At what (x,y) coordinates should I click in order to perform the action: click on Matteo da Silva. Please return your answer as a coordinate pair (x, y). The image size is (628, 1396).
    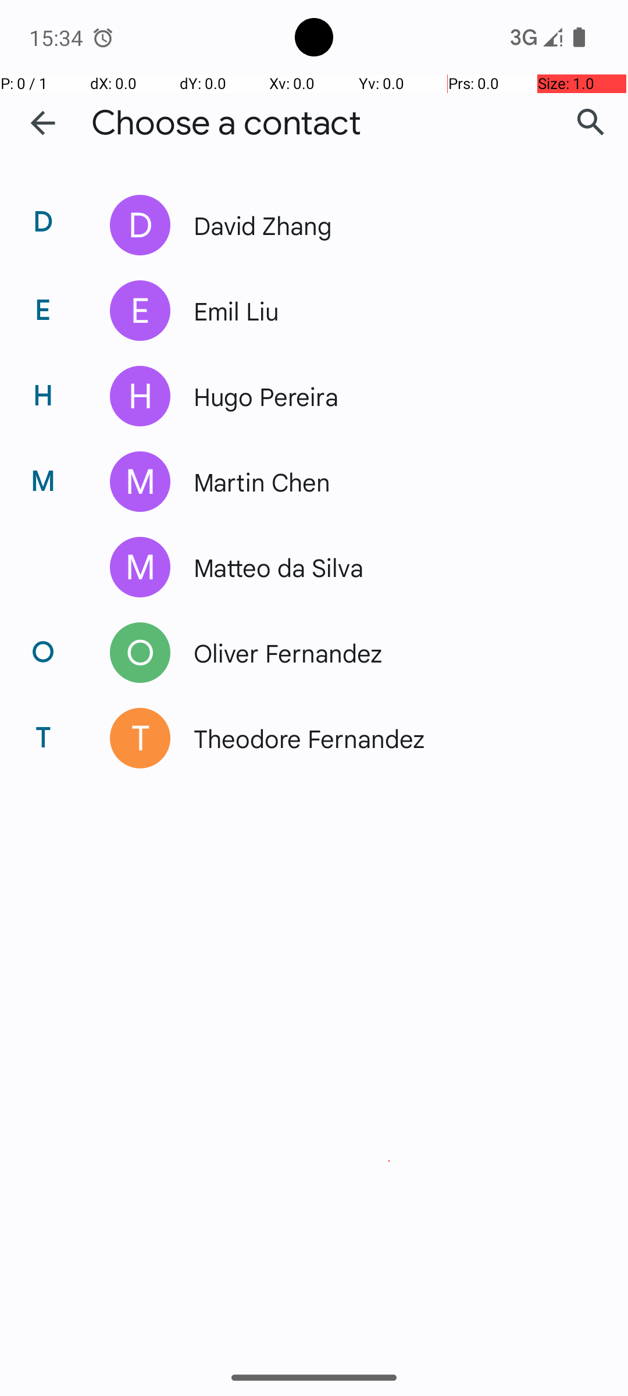
    Looking at the image, I should click on (386, 567).